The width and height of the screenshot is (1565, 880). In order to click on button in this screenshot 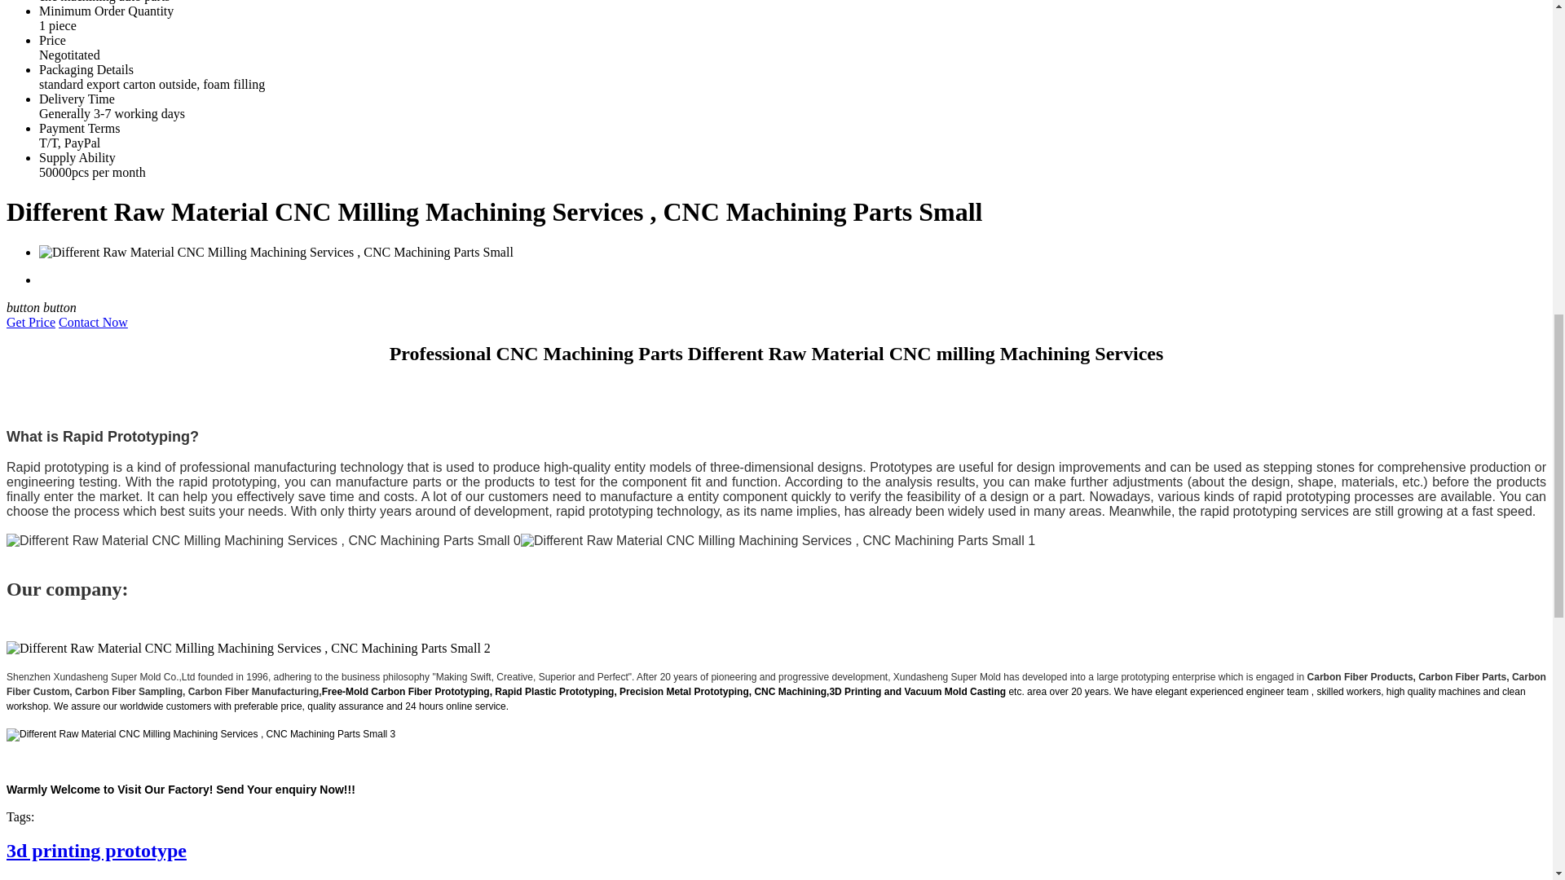, I will do `click(60, 307)`.